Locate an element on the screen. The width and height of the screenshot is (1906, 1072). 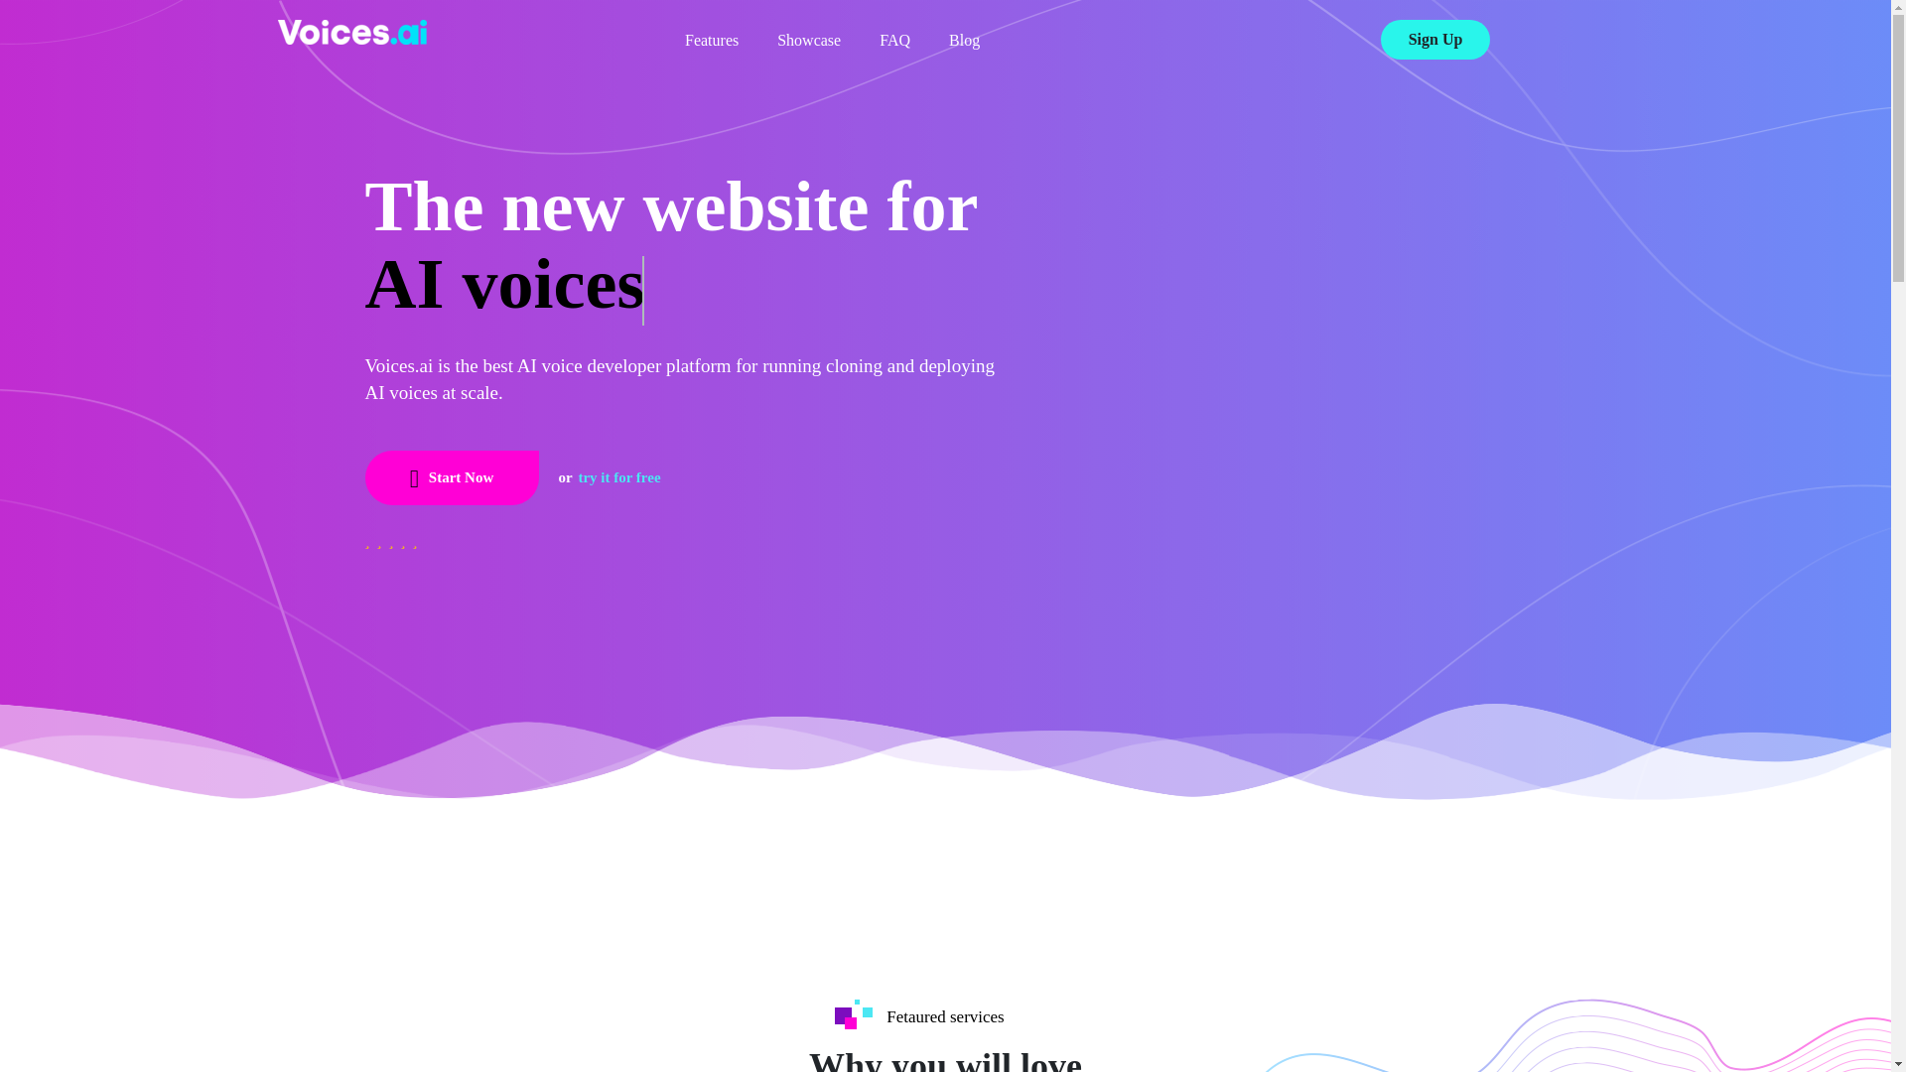
Start Now is located at coordinates (453, 476).